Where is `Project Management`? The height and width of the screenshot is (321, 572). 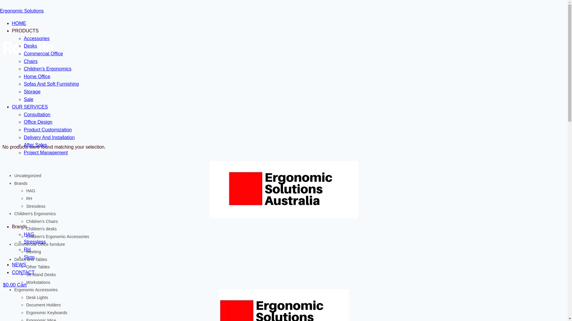 Project Management is located at coordinates (46, 153).